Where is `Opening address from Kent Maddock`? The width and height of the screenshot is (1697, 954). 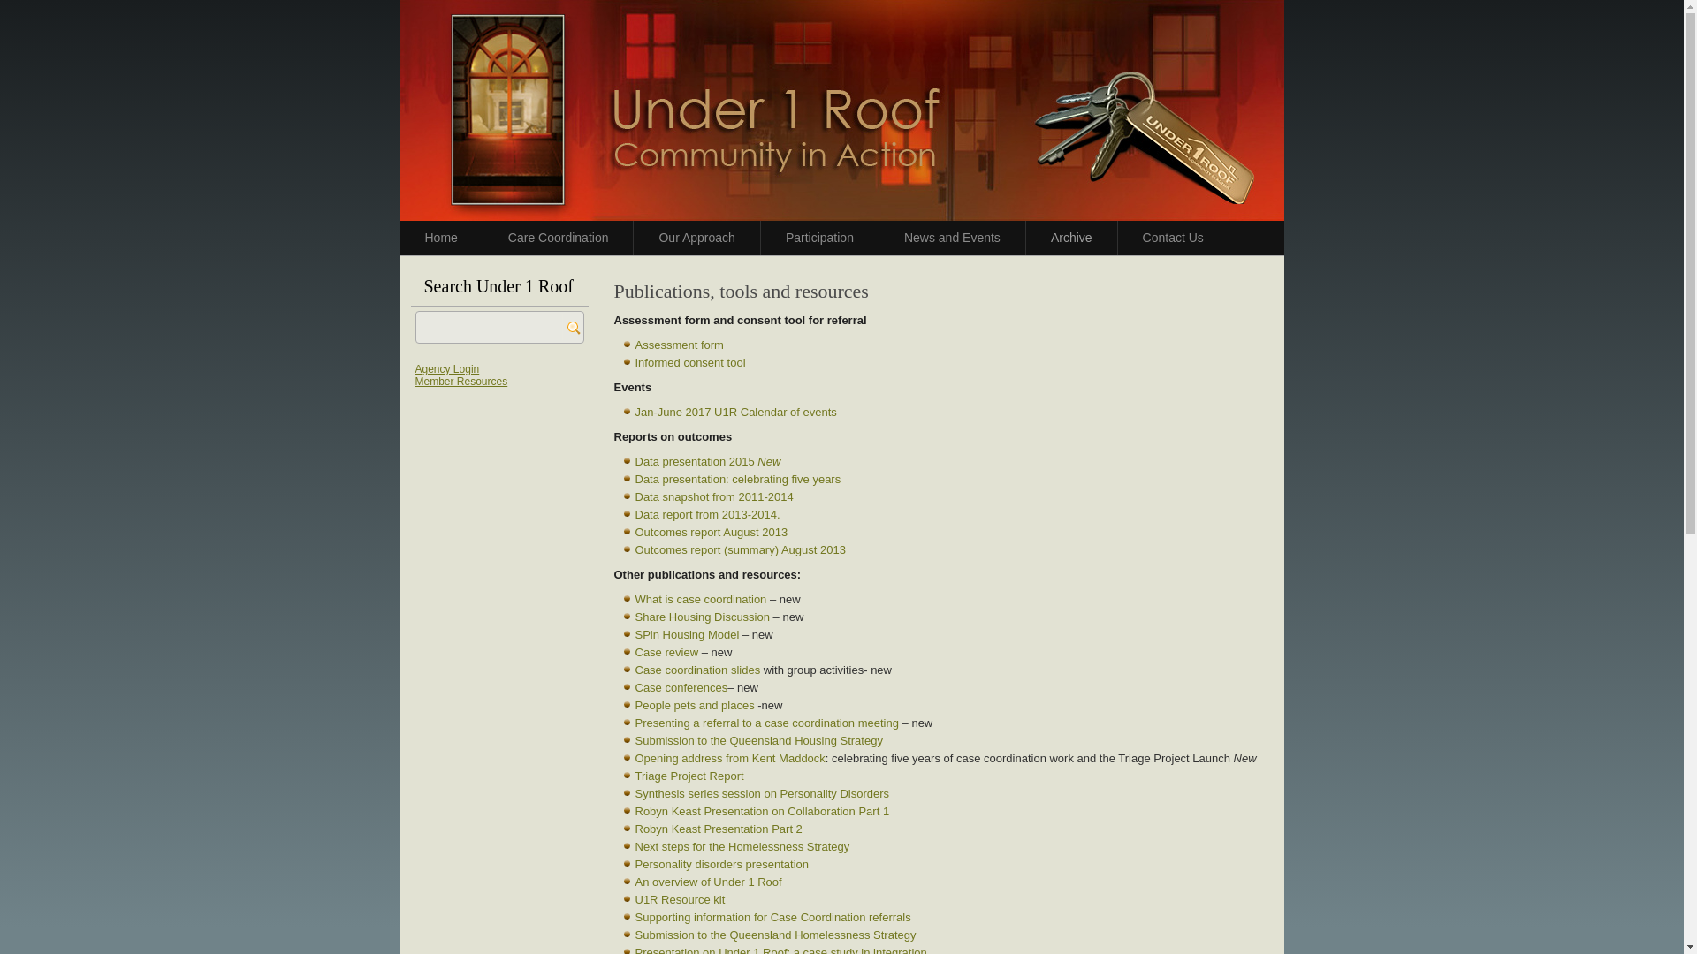
Opening address from Kent Maddock is located at coordinates (730, 758).